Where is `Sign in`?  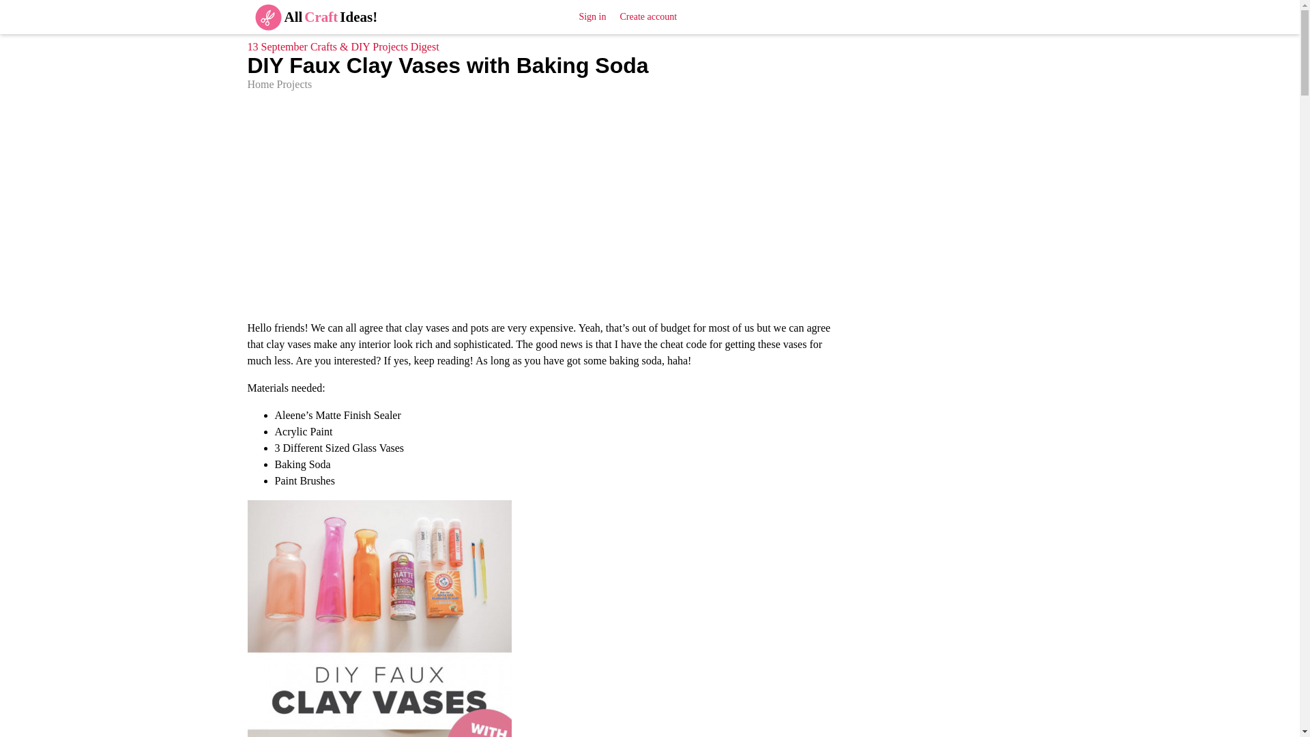
Sign in is located at coordinates (592, 16).